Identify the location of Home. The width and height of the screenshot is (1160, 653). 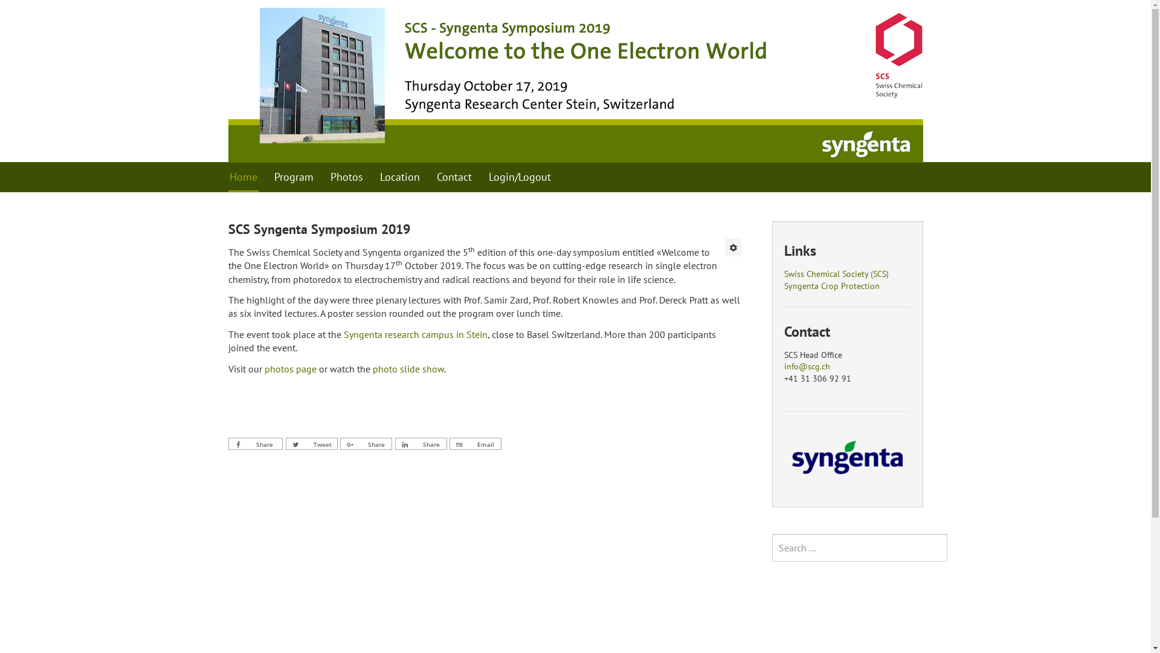
(243, 177).